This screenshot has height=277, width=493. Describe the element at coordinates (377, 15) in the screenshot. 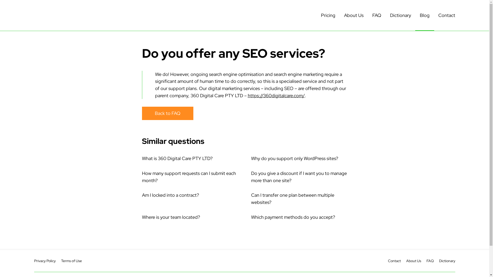

I see `FAQ` at that location.